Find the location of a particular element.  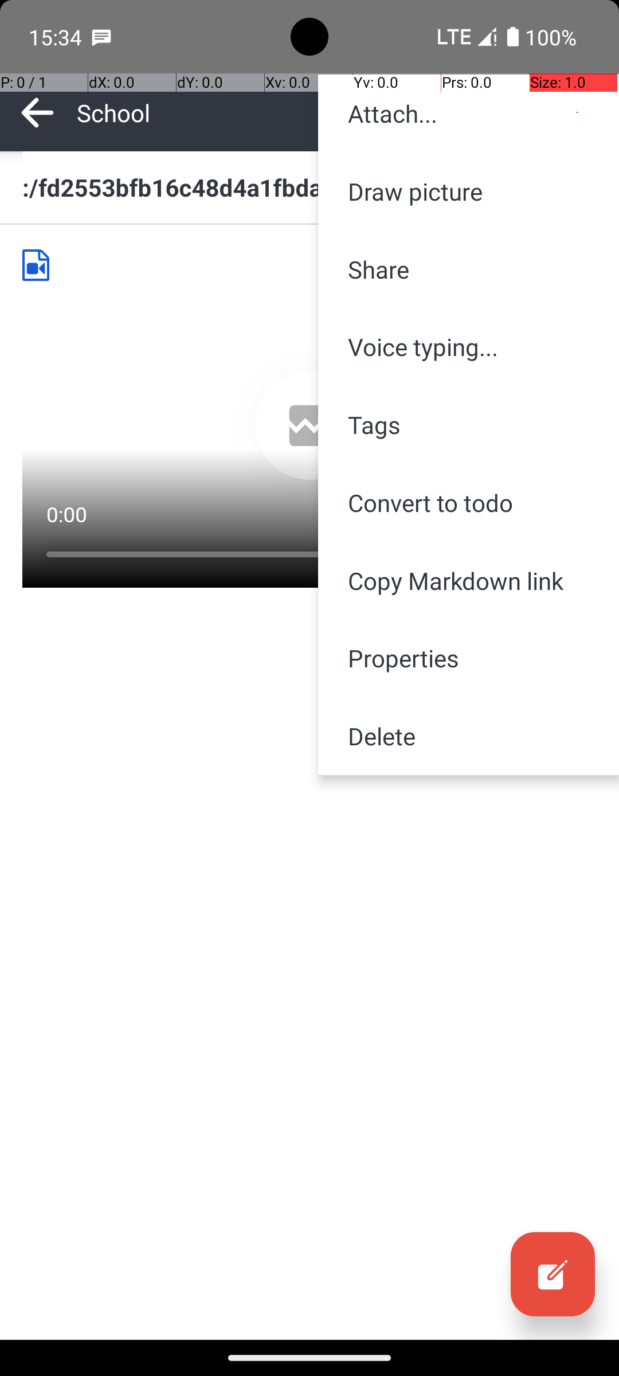

enter full screen is located at coordinates (488, 515).